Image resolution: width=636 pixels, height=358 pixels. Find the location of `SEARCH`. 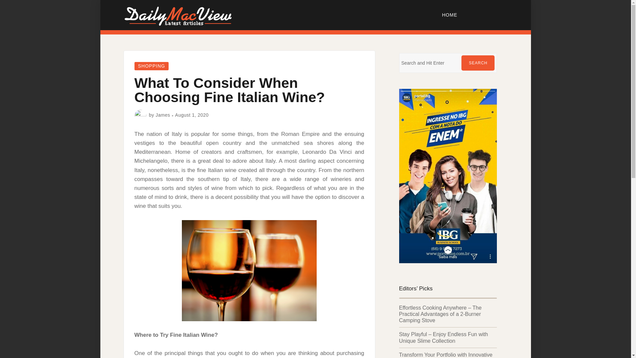

SEARCH is located at coordinates (478, 63).